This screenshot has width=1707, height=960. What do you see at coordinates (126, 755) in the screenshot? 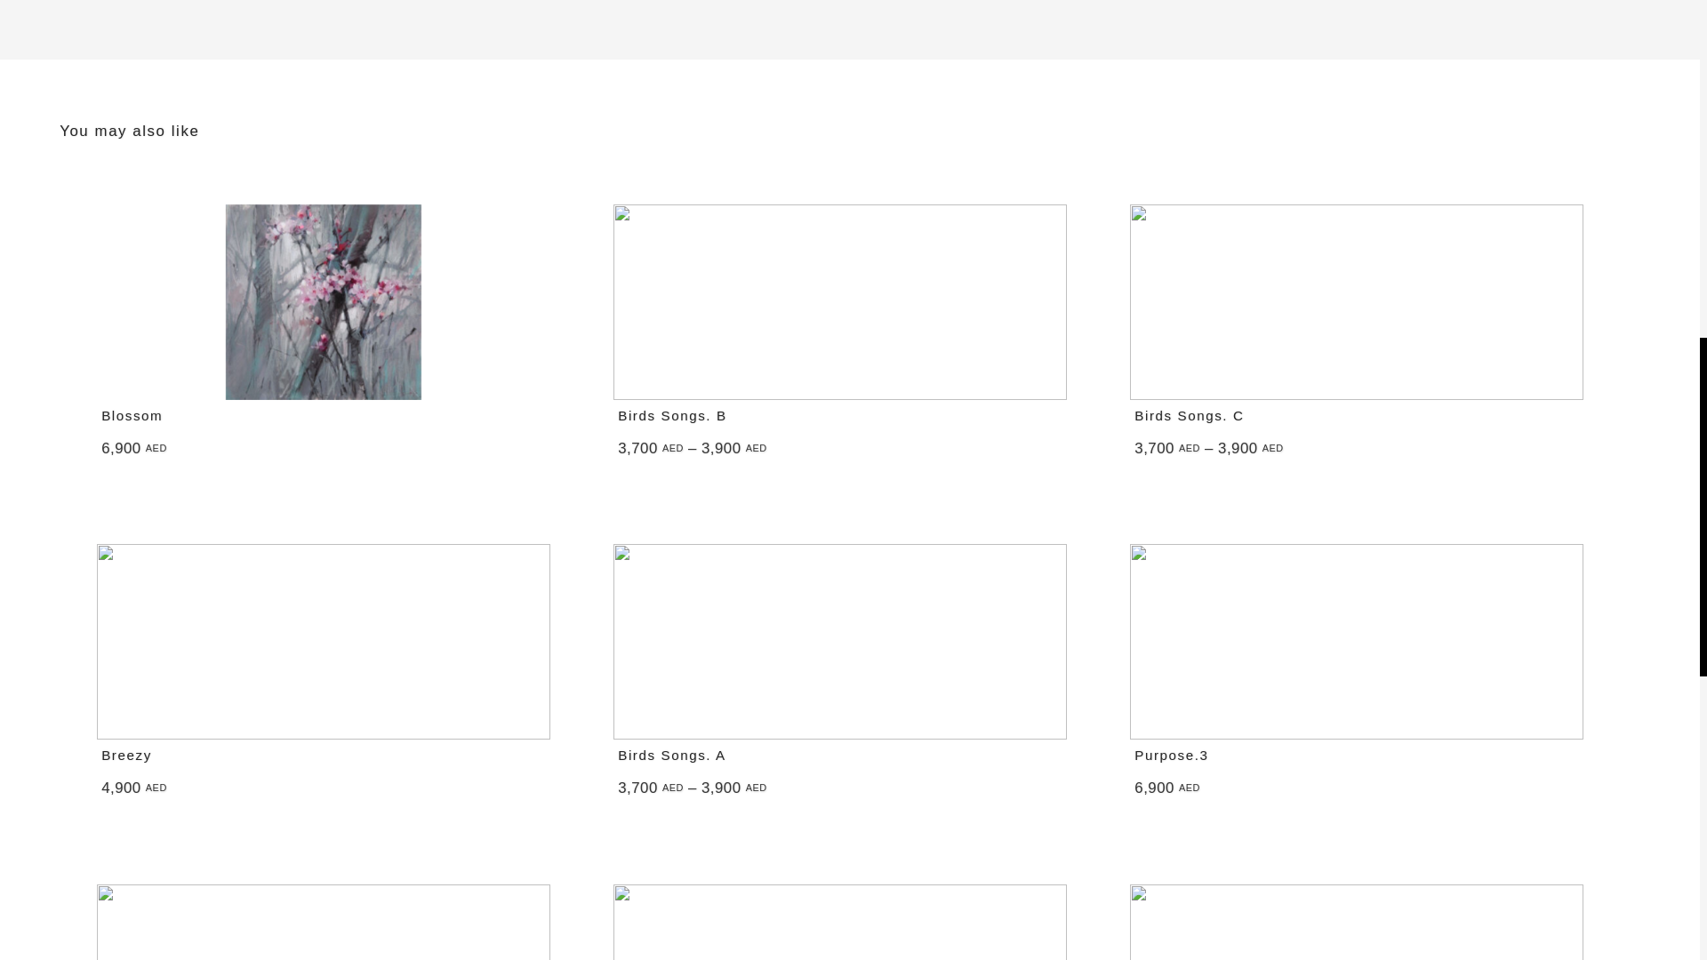
I see `Breezy` at bounding box center [126, 755].